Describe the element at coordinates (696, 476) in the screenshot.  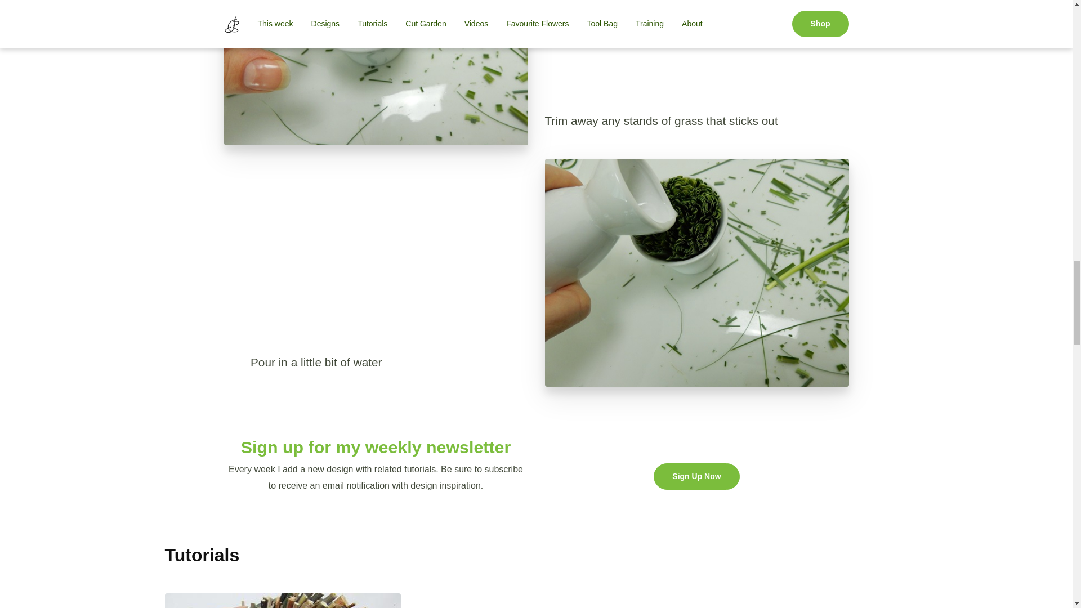
I see `Sign Up Now` at that location.